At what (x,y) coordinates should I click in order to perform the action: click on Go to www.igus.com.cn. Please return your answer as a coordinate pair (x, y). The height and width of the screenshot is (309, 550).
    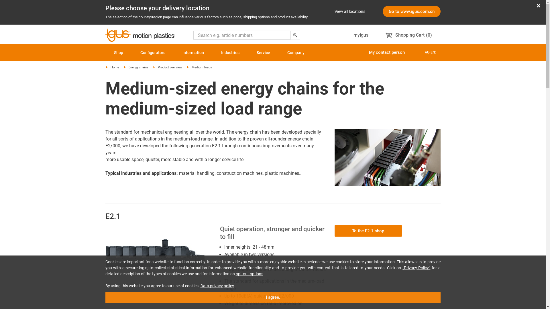
    Looking at the image, I should click on (412, 11).